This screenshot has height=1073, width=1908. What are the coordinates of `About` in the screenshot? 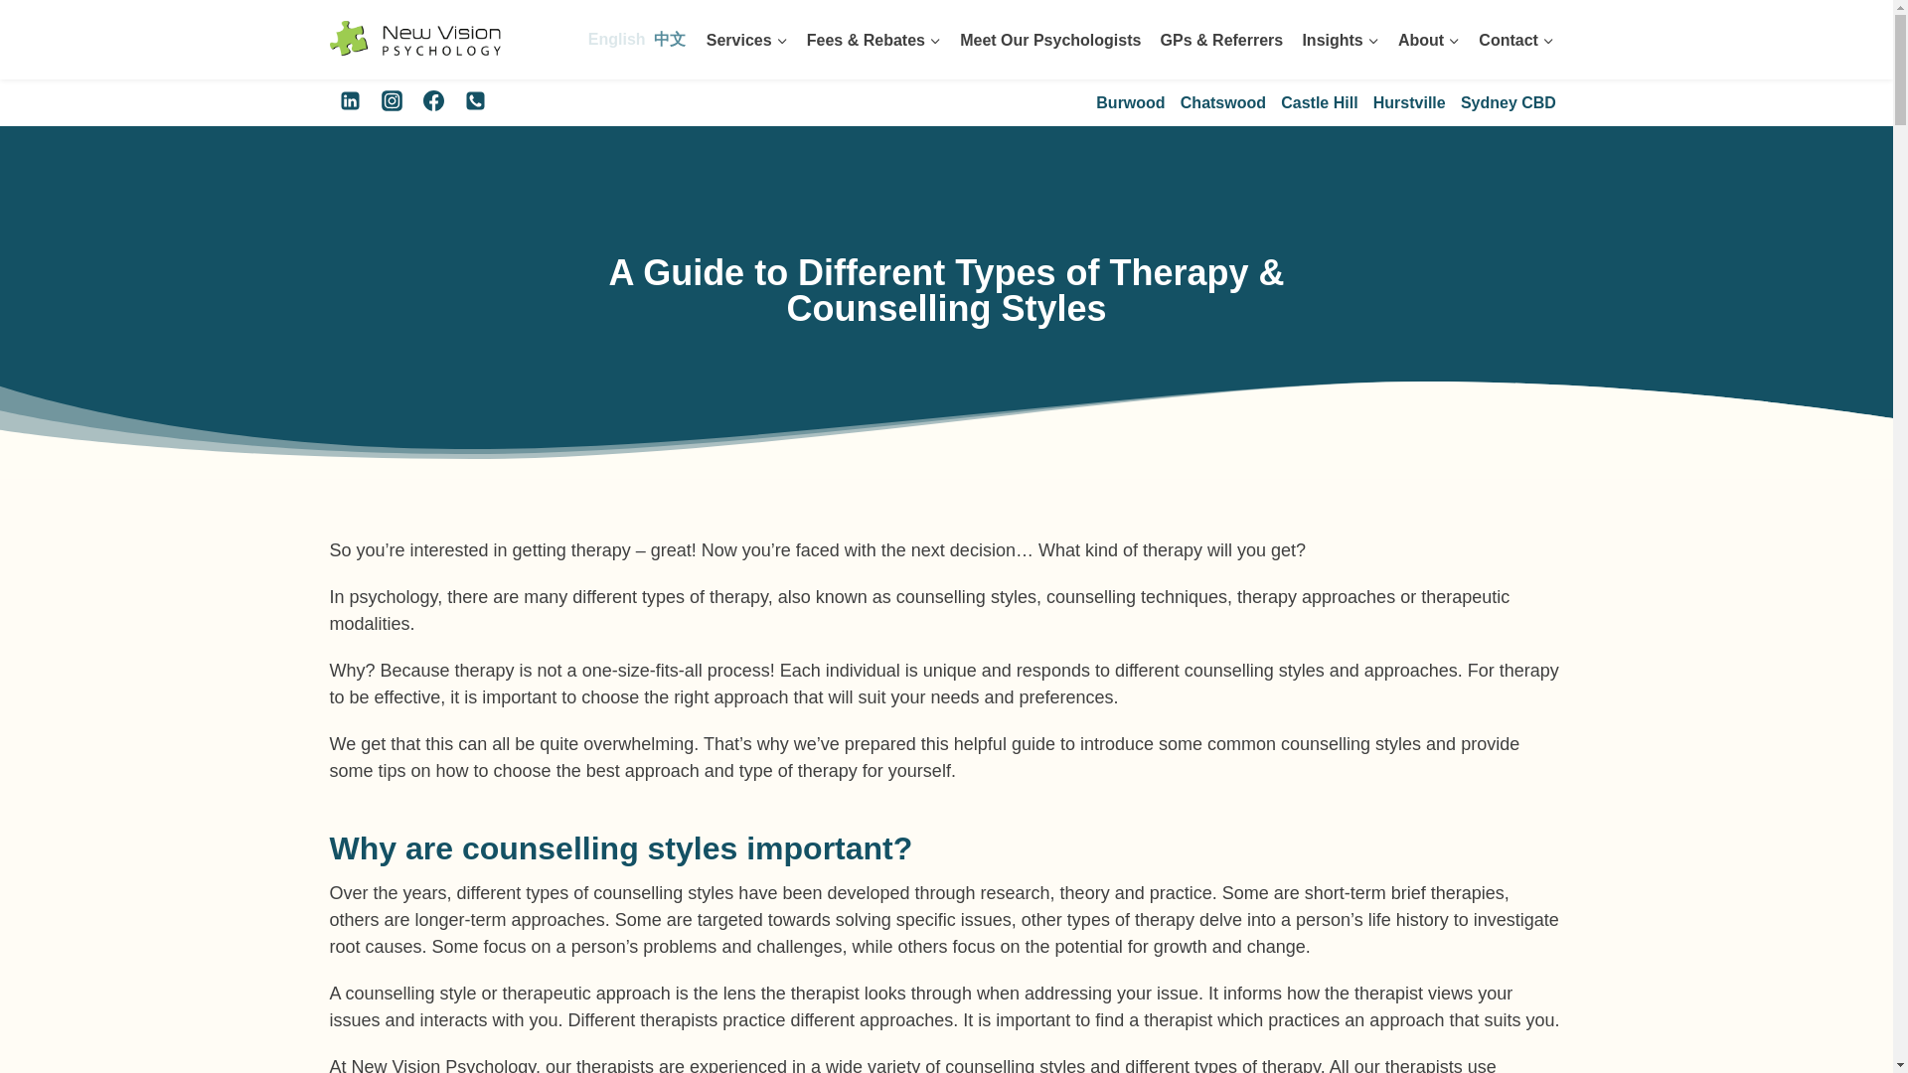 It's located at (1429, 40).